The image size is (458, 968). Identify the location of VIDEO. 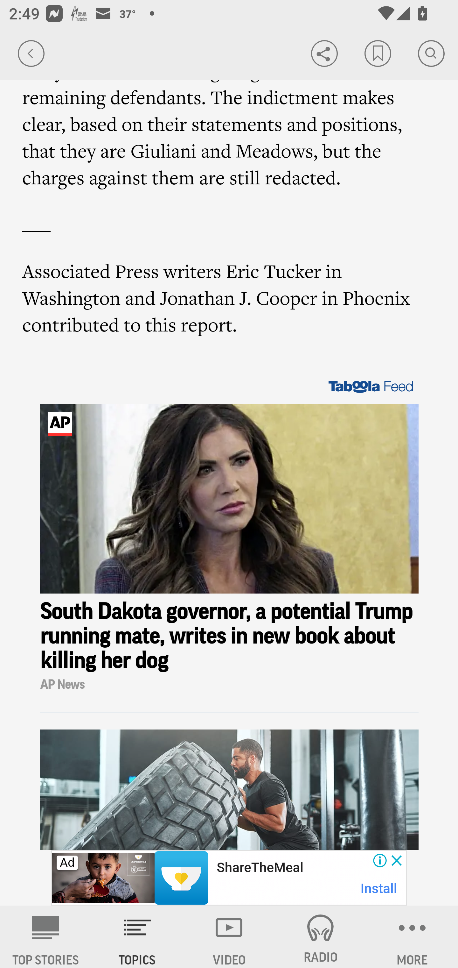
(229, 937).